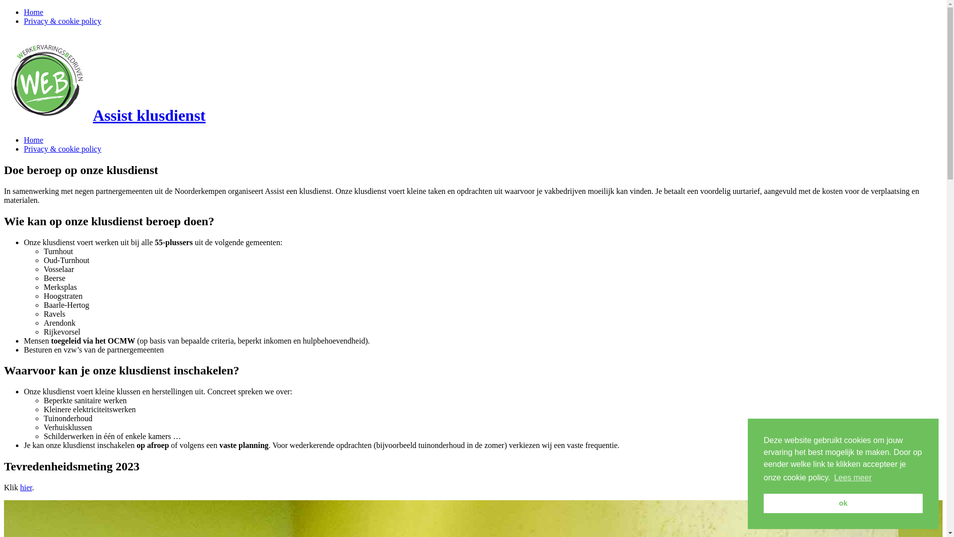 This screenshot has height=537, width=954. I want to click on Home, so click(34, 140).